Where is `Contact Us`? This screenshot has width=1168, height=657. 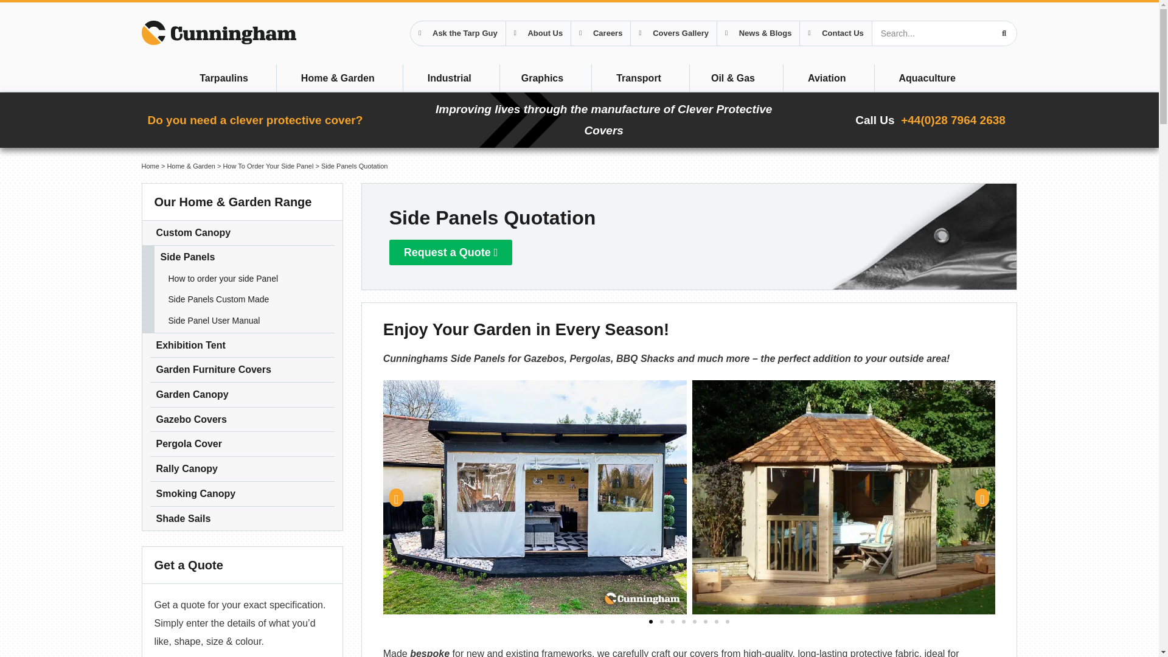 Contact Us is located at coordinates (835, 33).